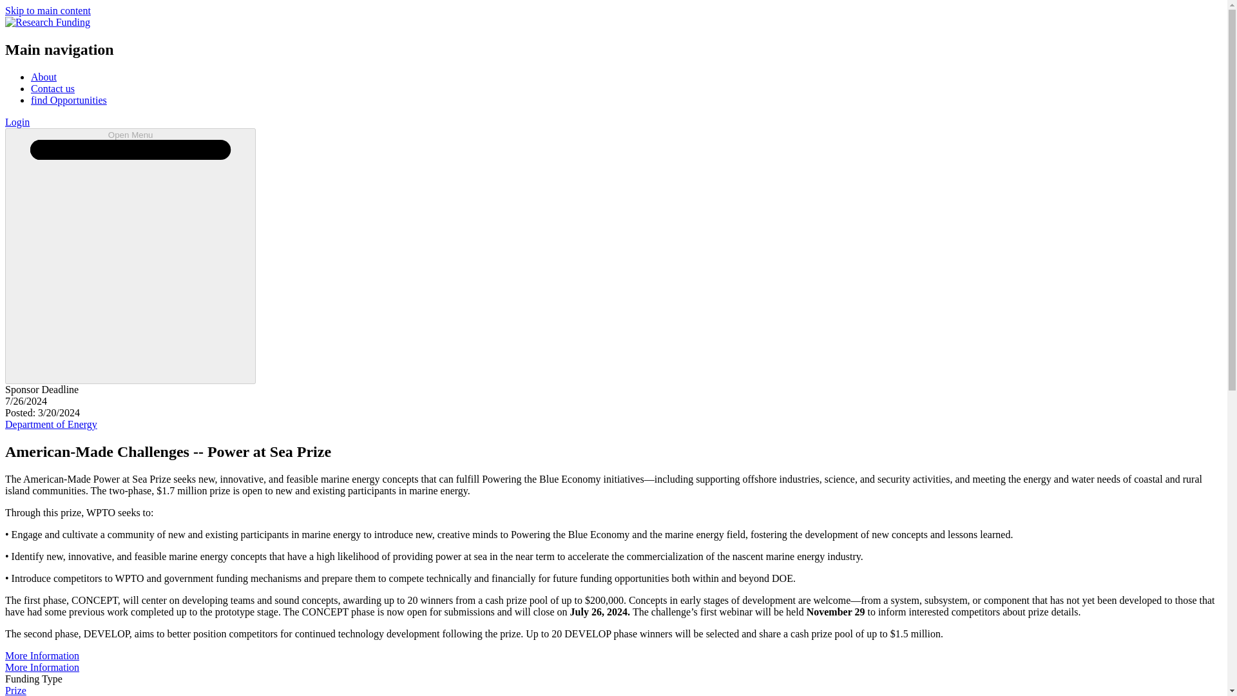  Describe the element at coordinates (53, 88) in the screenshot. I see `Contact us` at that location.